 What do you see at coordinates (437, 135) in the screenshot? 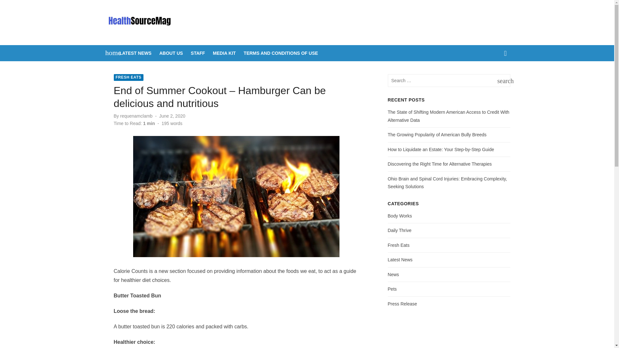
I see `STAFF` at bounding box center [437, 135].